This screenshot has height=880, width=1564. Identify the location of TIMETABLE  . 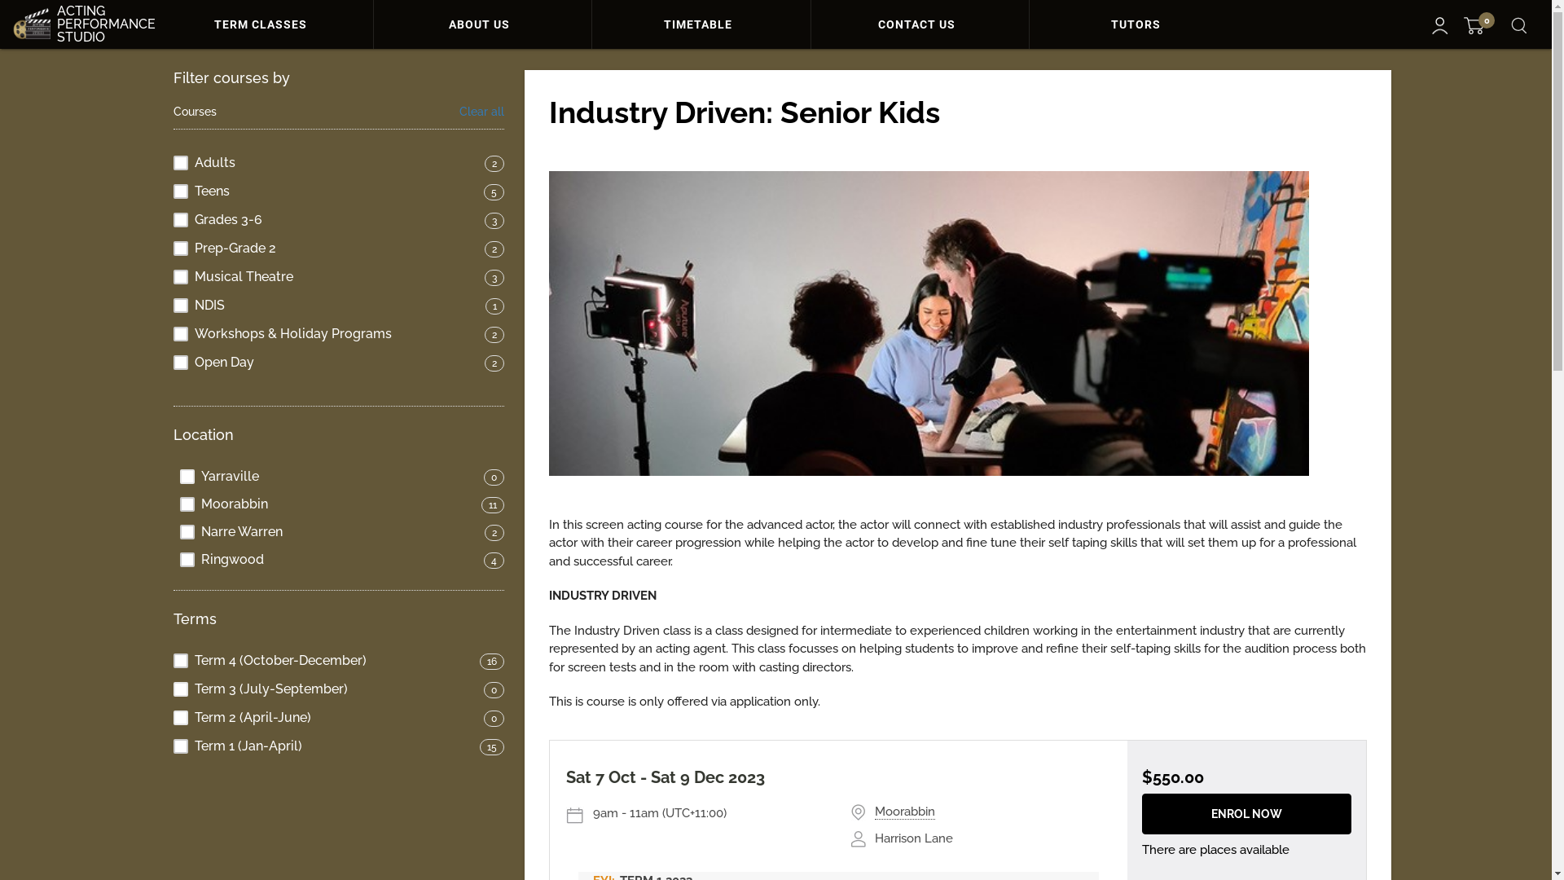
(701, 24).